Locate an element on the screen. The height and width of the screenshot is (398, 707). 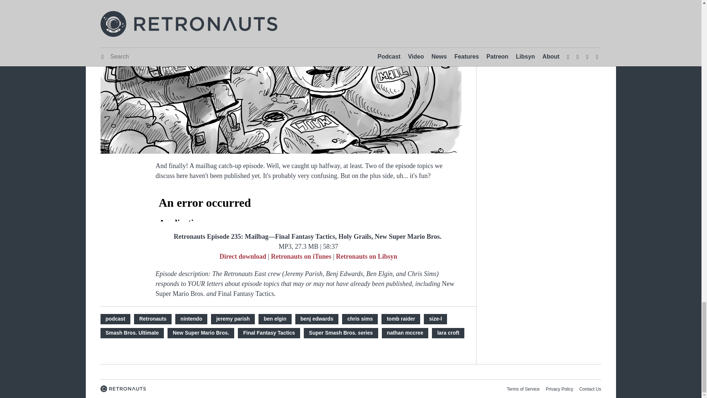
chris sims is located at coordinates (360, 319).